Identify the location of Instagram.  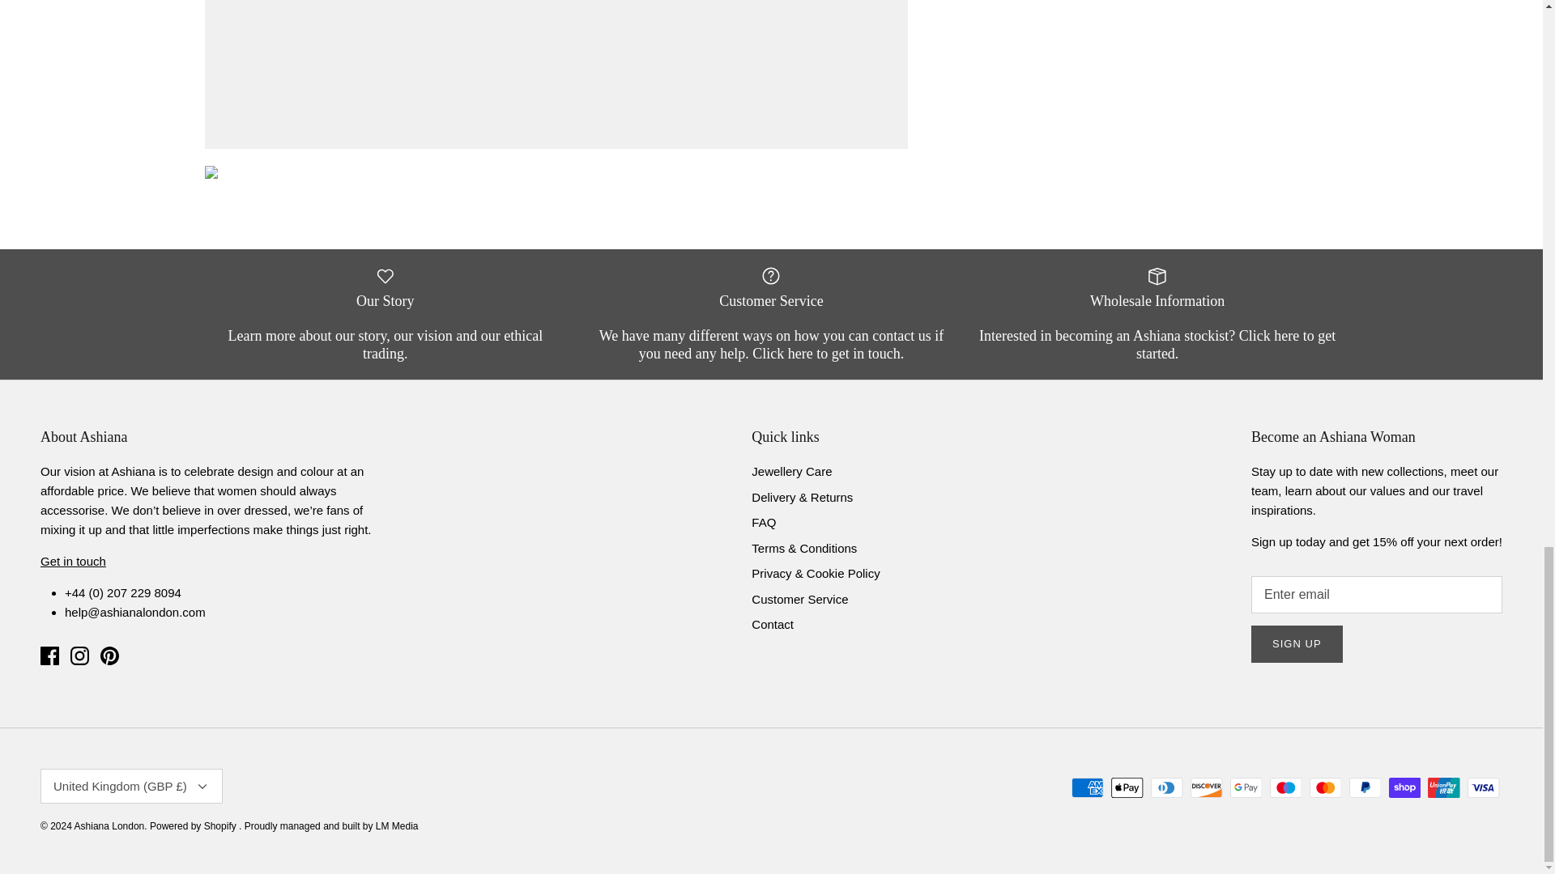
(79, 655).